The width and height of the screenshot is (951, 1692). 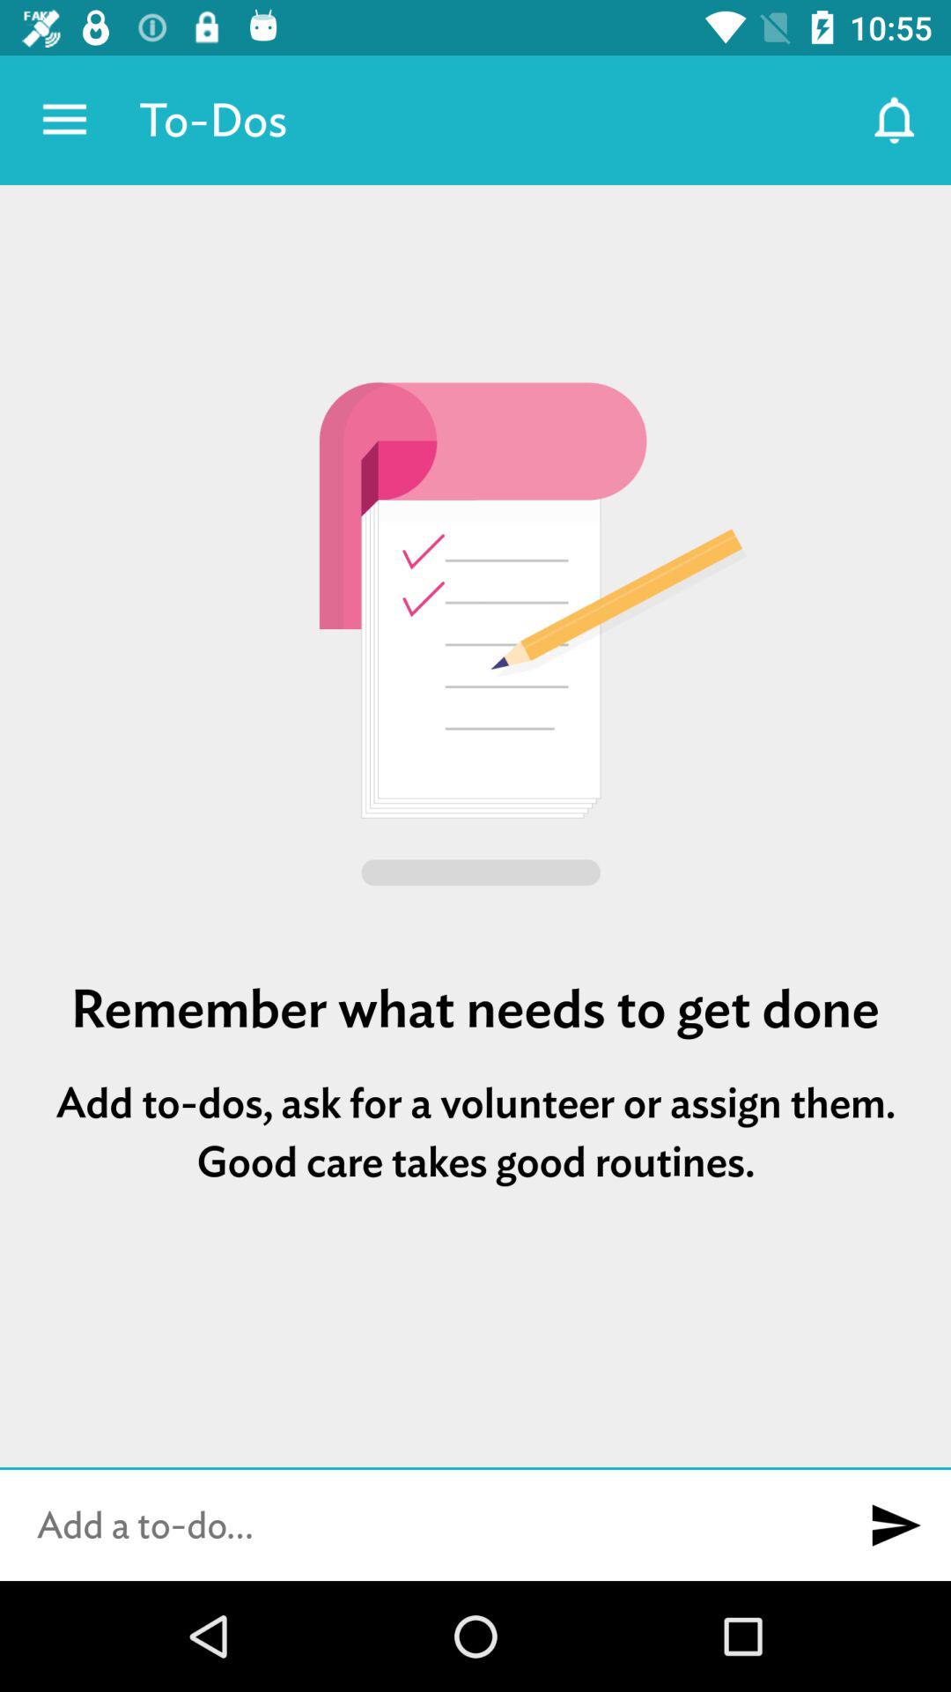 I want to click on turn off item to the left of the to-dos, so click(x=64, y=120).